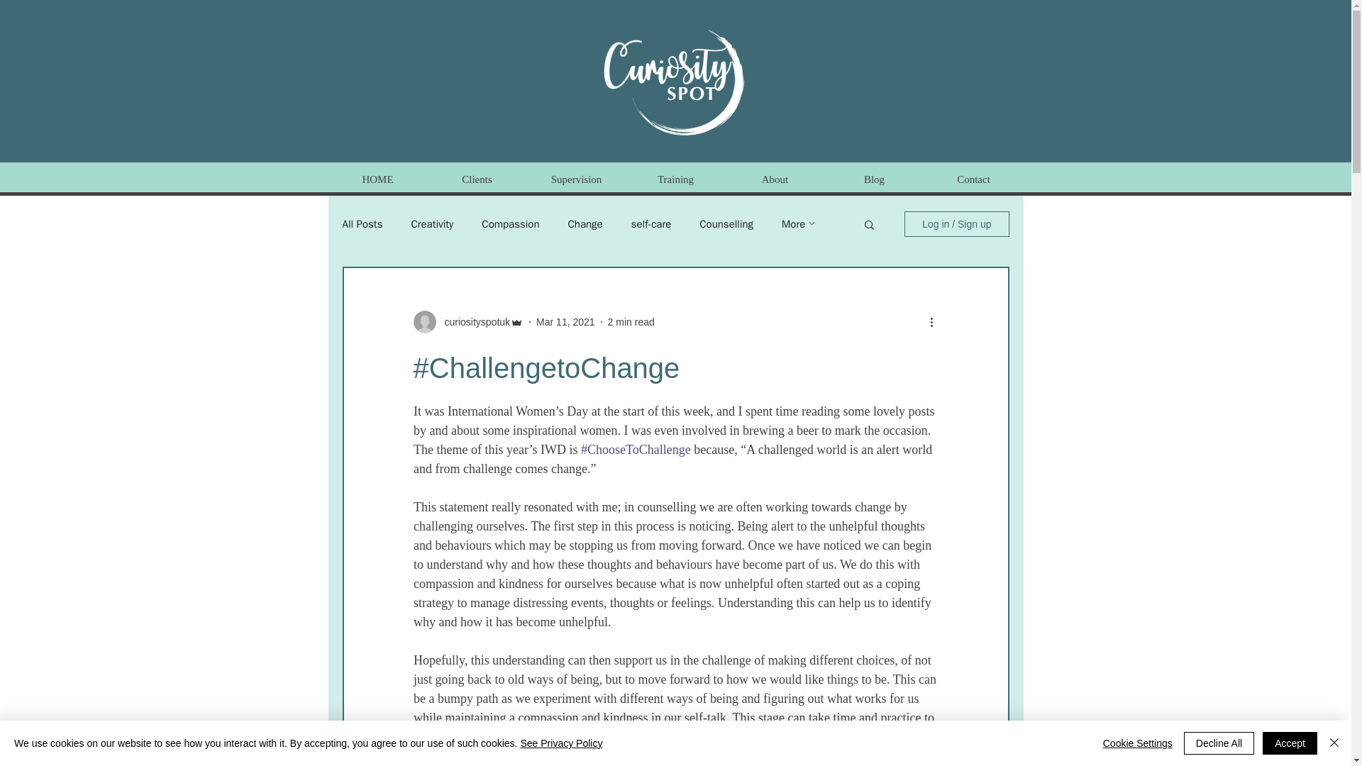 The height and width of the screenshot is (766, 1362). Describe the element at coordinates (774, 179) in the screenshot. I see `About` at that location.